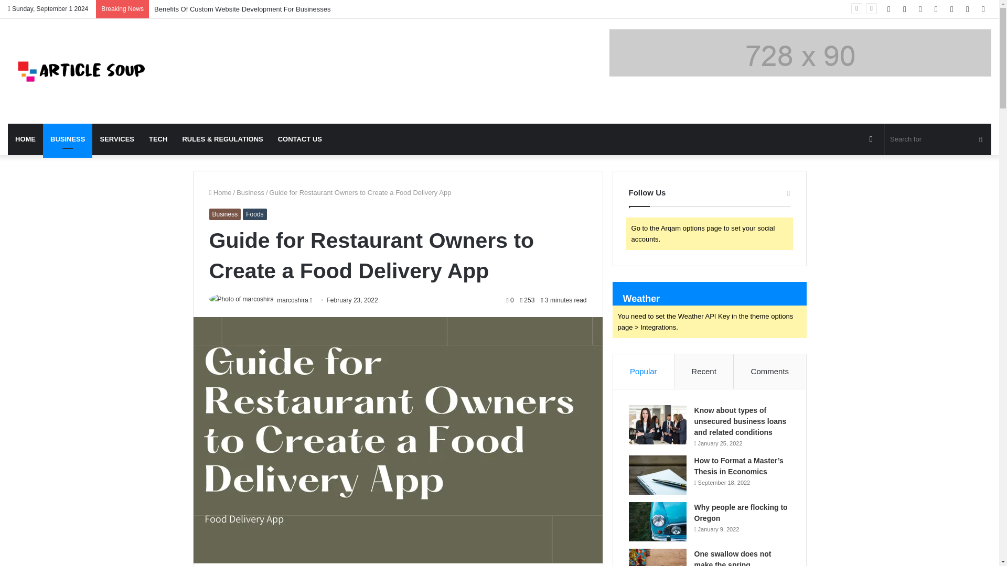 The image size is (1007, 566). Describe the element at coordinates (300, 139) in the screenshot. I see `CONTACT US` at that location.